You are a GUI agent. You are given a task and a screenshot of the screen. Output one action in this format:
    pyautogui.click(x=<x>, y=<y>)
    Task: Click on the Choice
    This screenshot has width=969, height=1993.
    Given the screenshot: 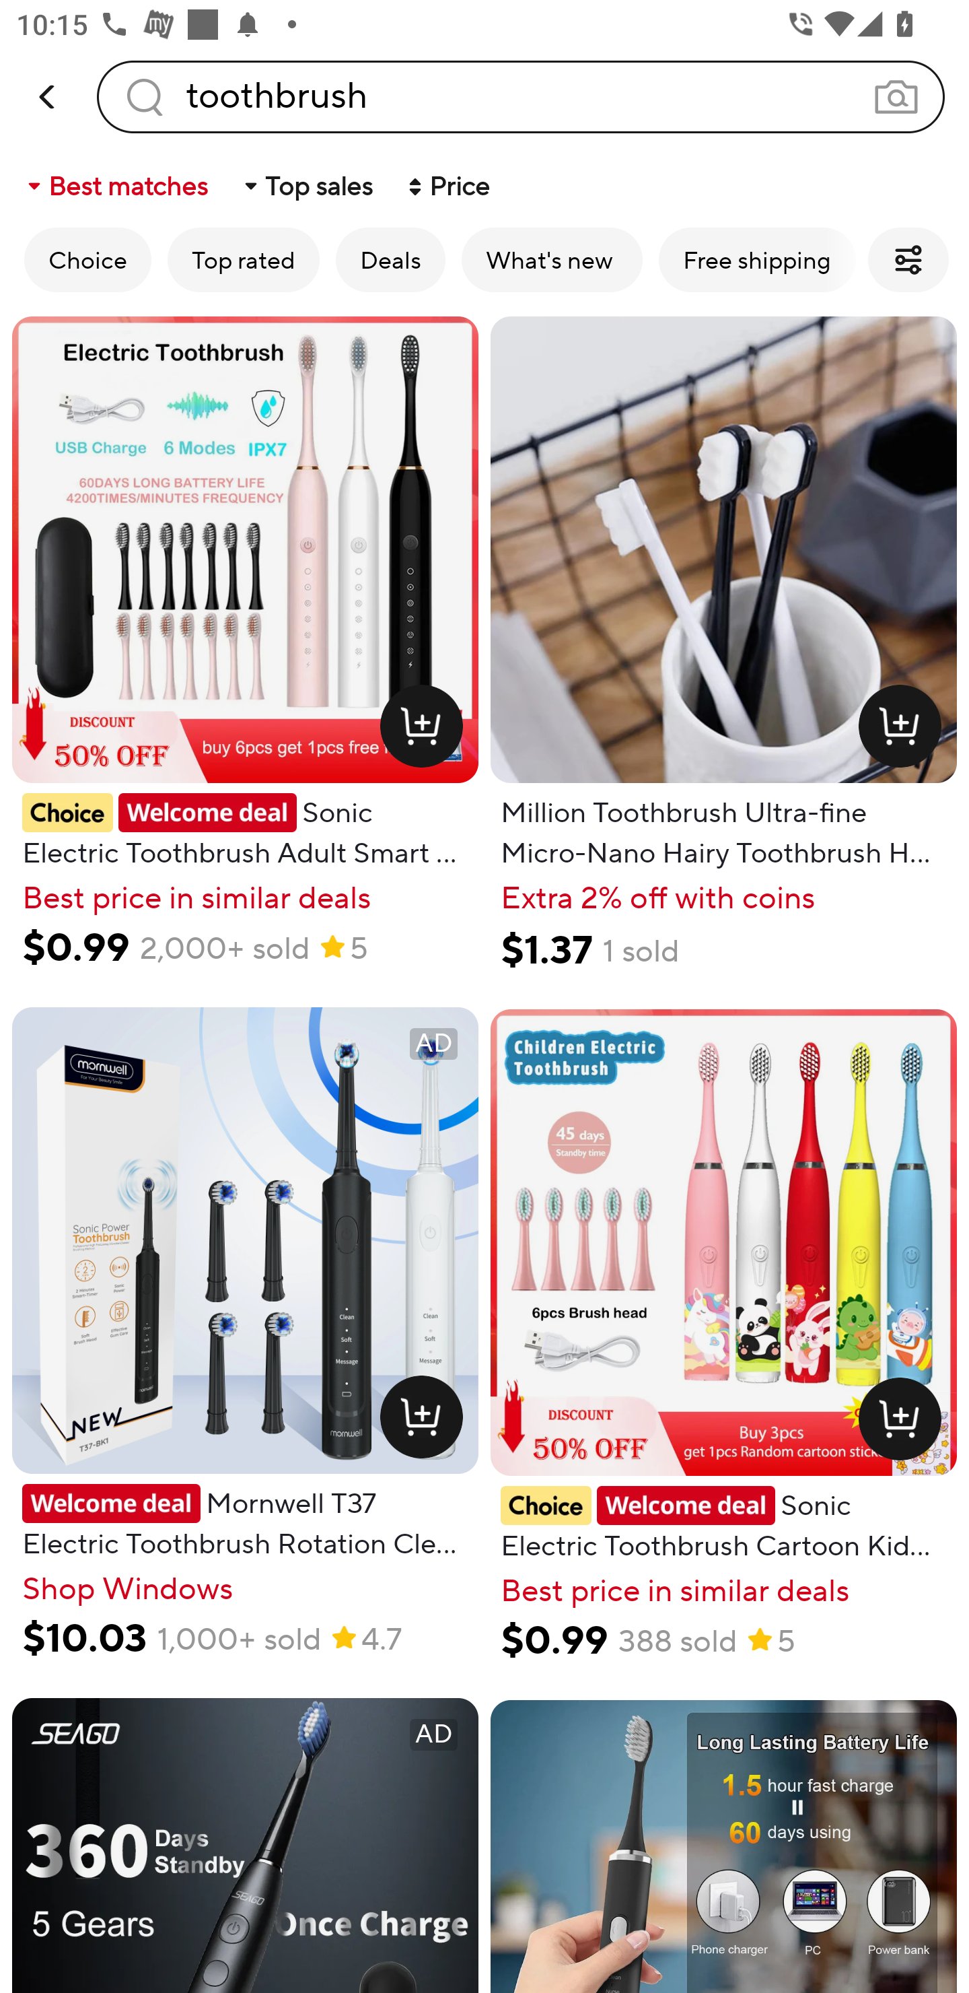 What is the action you would take?
    pyautogui.click(x=87, y=260)
    